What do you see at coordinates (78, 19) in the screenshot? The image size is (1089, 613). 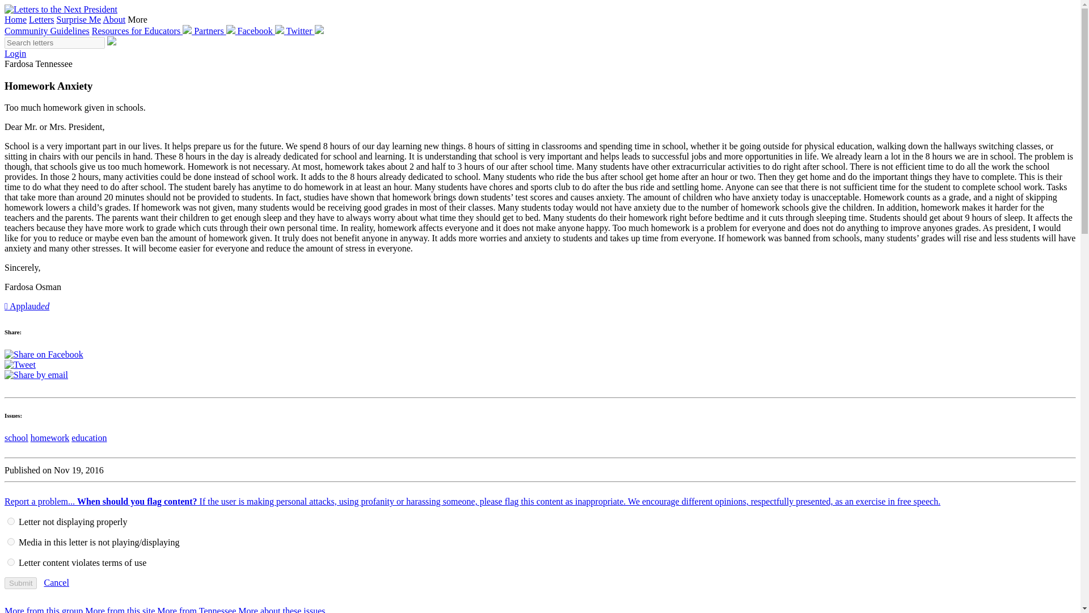 I see `Surprise Me` at bounding box center [78, 19].